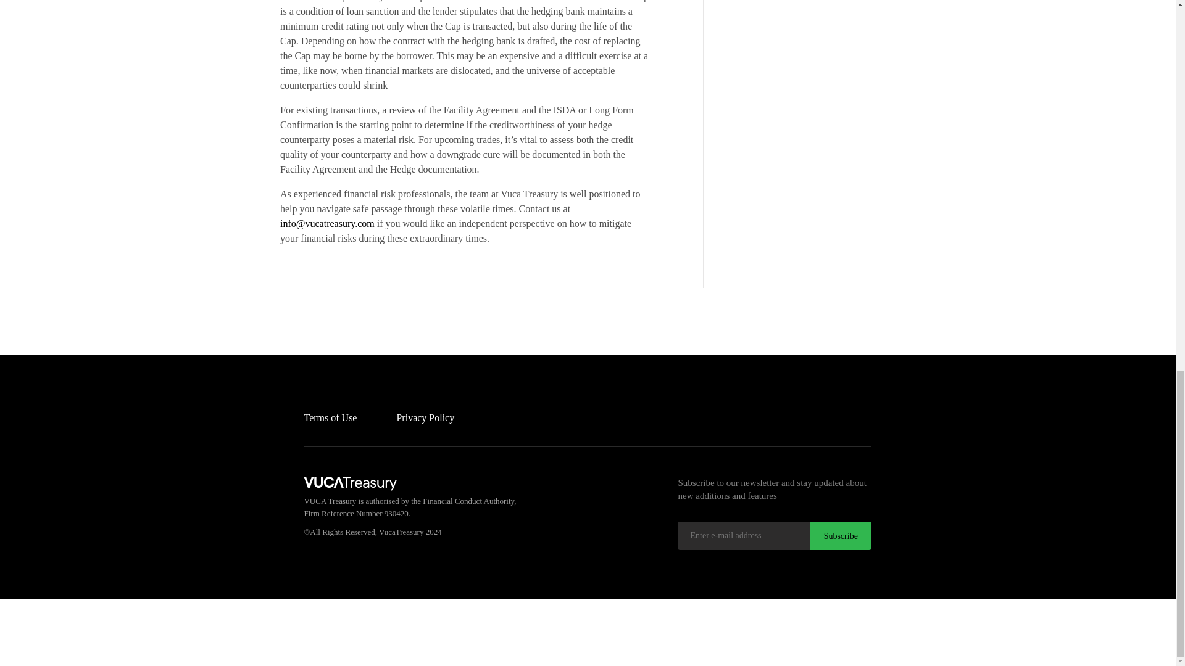 This screenshot has height=666, width=1185. What do you see at coordinates (425, 417) in the screenshot?
I see `Privacy Policy` at bounding box center [425, 417].